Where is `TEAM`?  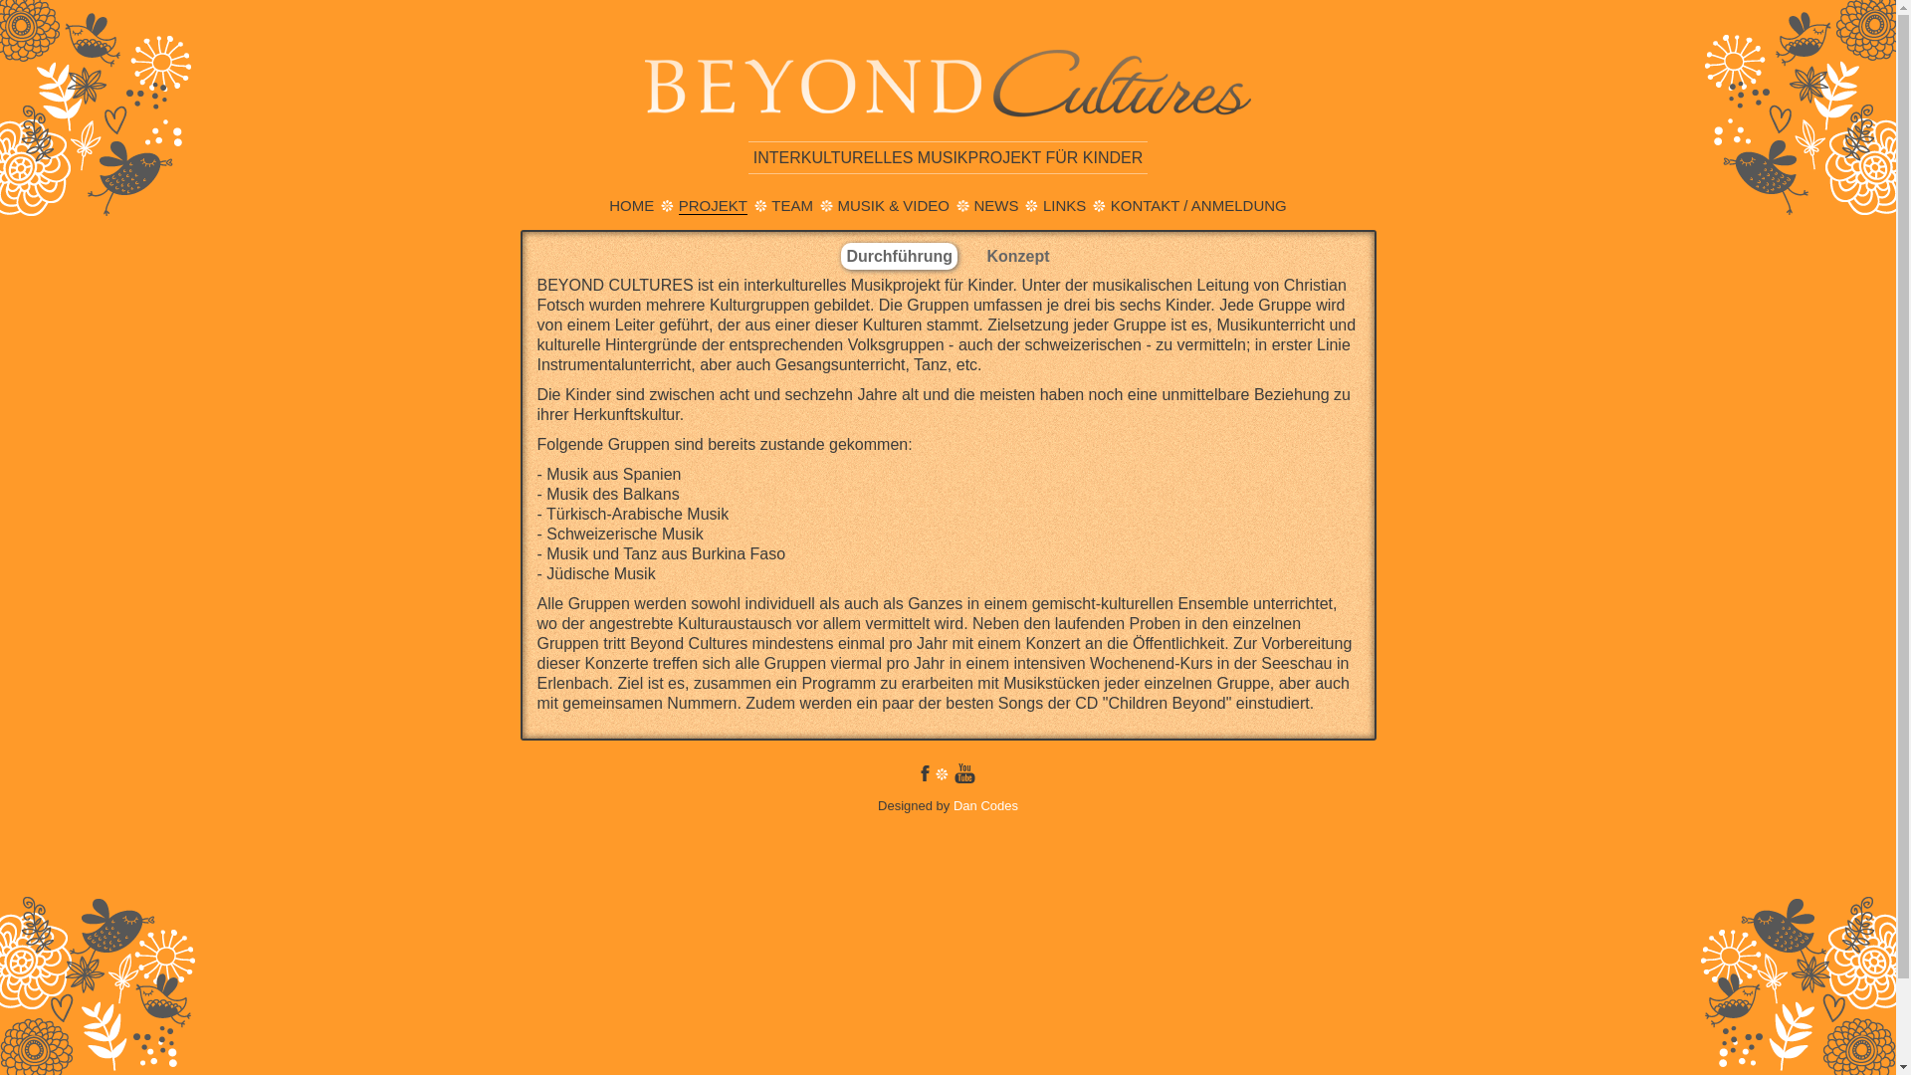 TEAM is located at coordinates (792, 205).